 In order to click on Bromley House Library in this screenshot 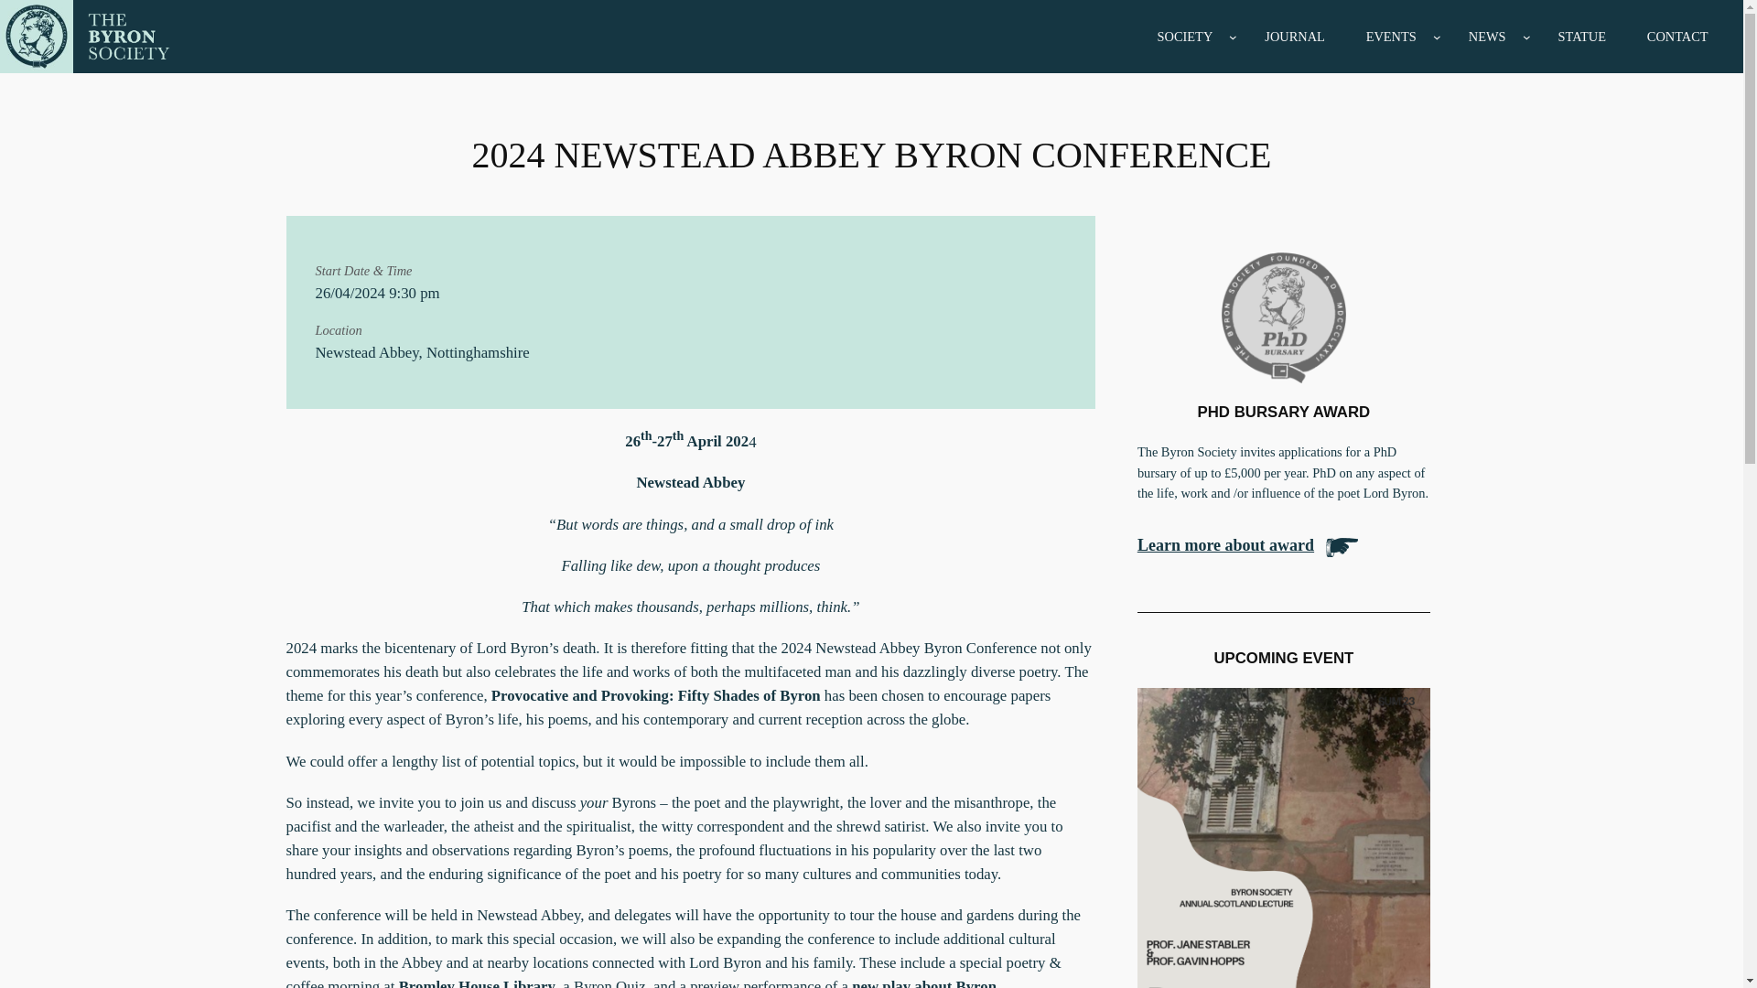, I will do `click(476, 983)`.